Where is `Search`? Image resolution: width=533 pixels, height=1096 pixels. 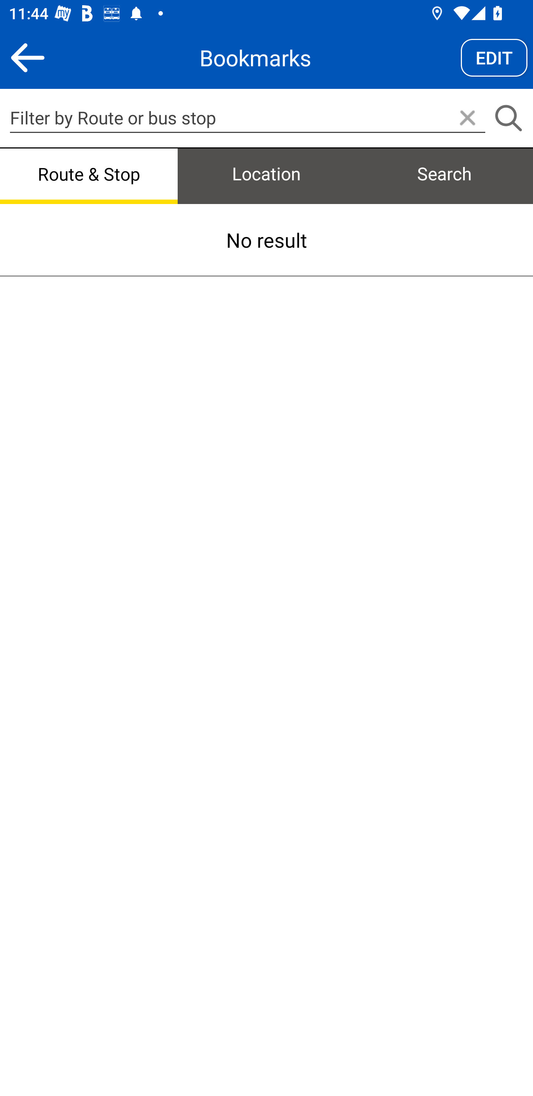 Search is located at coordinates (444, 175).